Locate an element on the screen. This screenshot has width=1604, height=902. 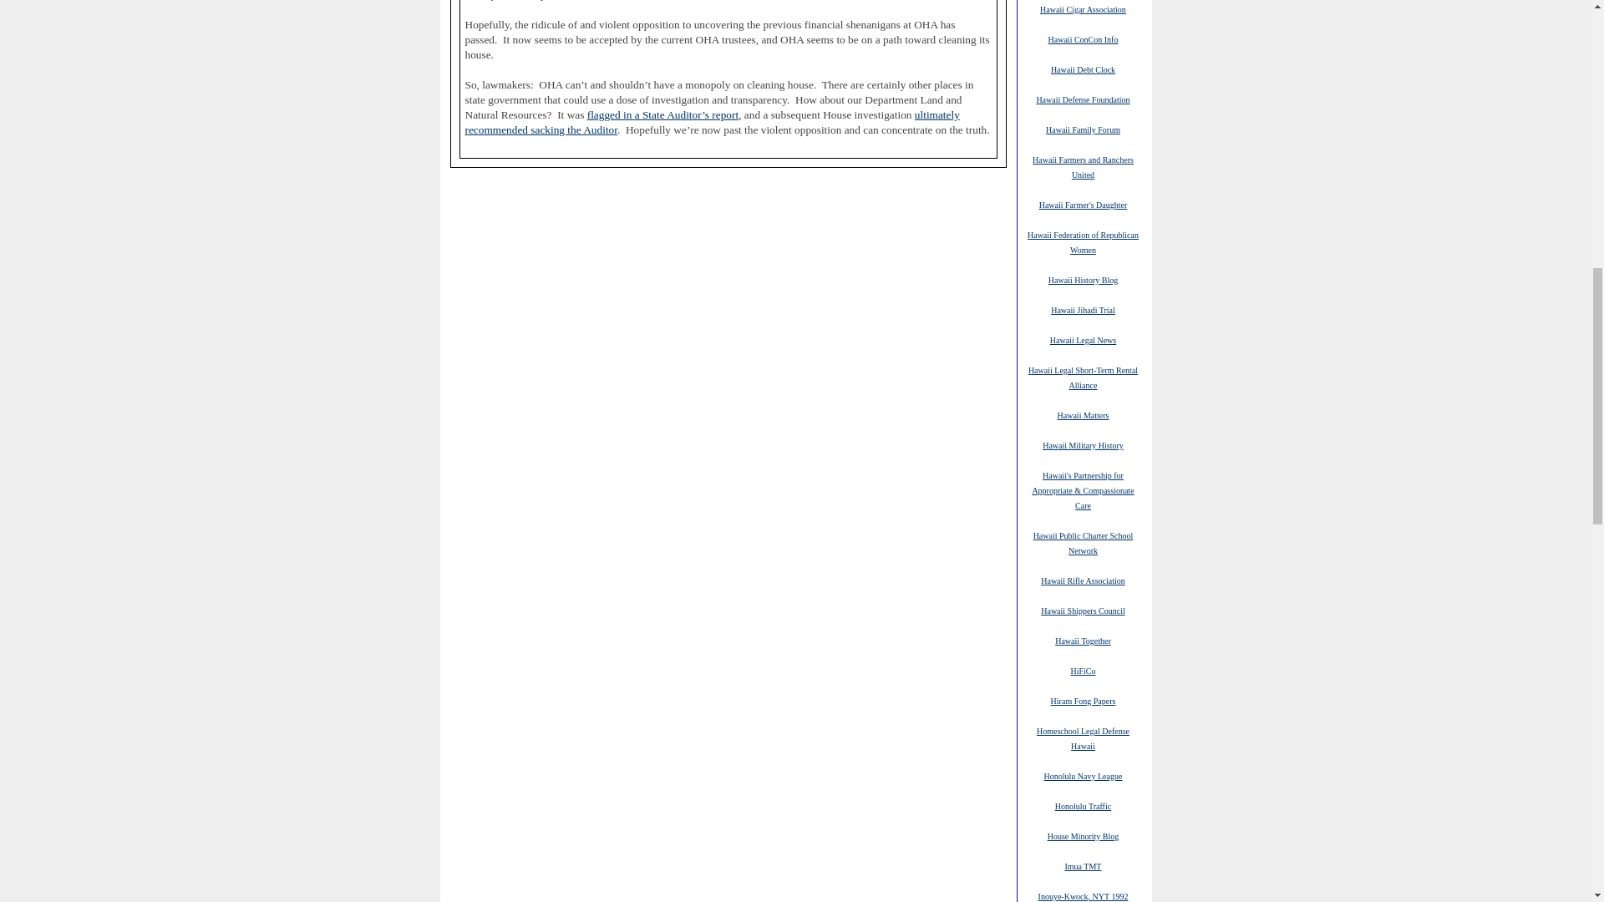
Hawaii Debt Clock is located at coordinates (1083, 68).